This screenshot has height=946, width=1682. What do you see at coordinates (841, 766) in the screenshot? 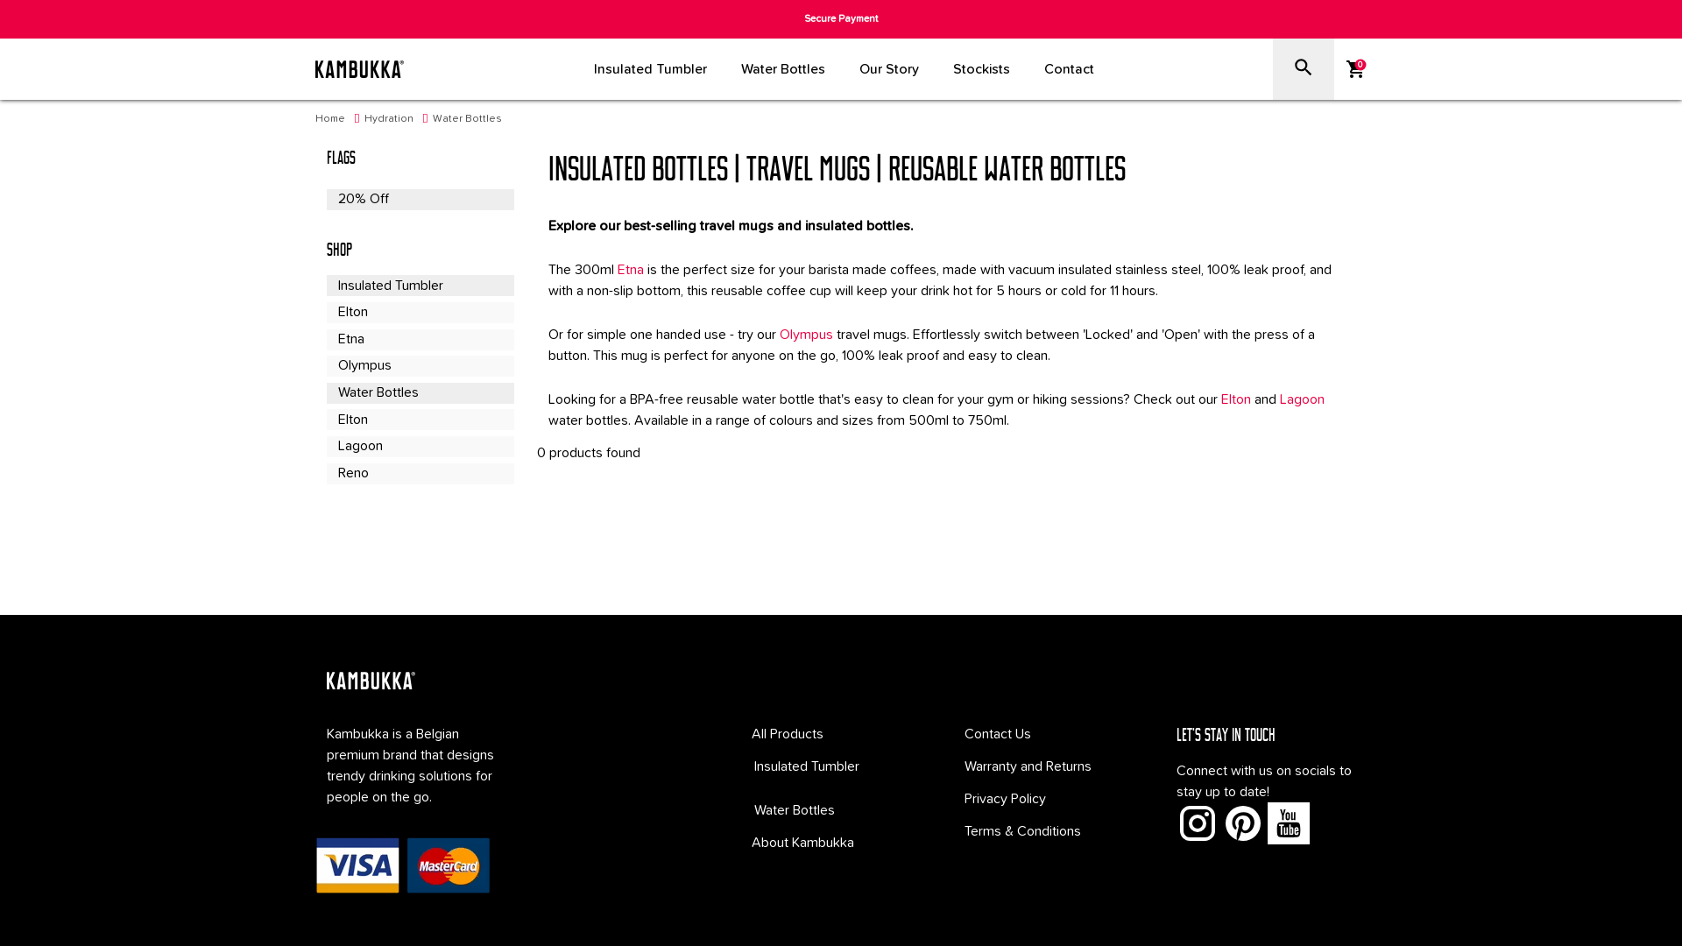
I see `Insulated Tumbler` at bounding box center [841, 766].